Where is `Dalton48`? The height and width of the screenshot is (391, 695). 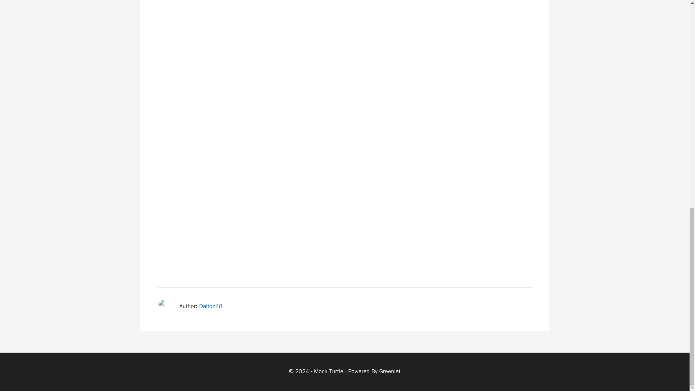 Dalton48 is located at coordinates (211, 306).